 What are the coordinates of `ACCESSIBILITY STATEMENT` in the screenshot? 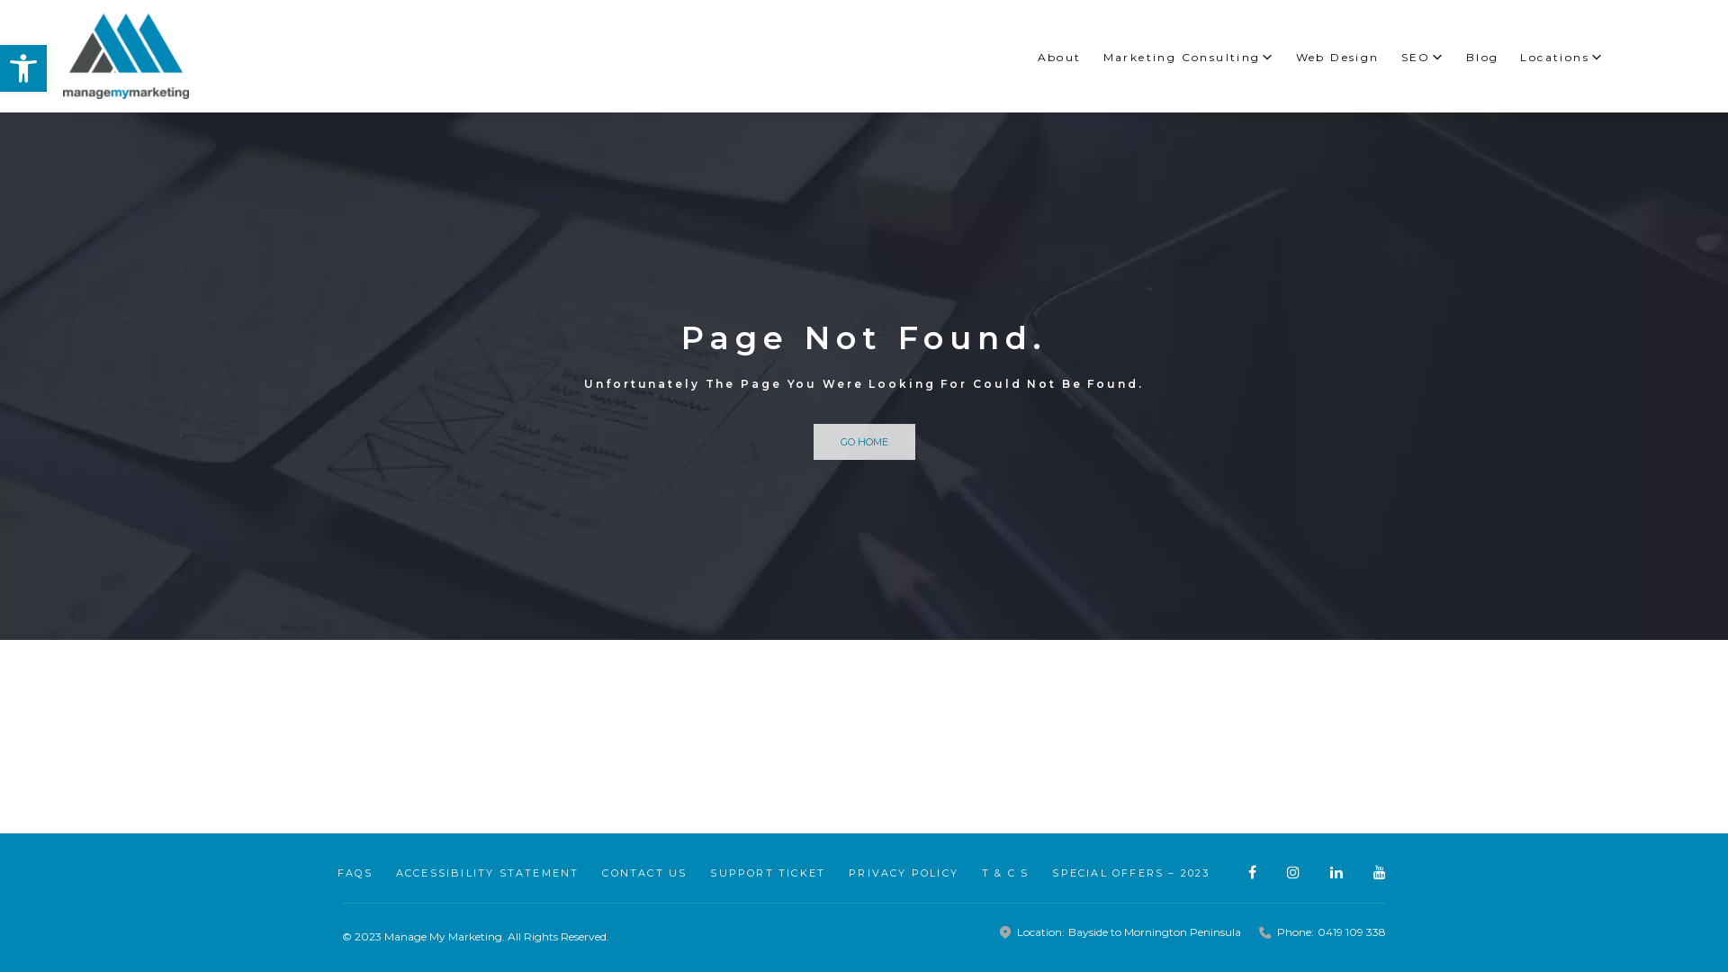 It's located at (488, 873).